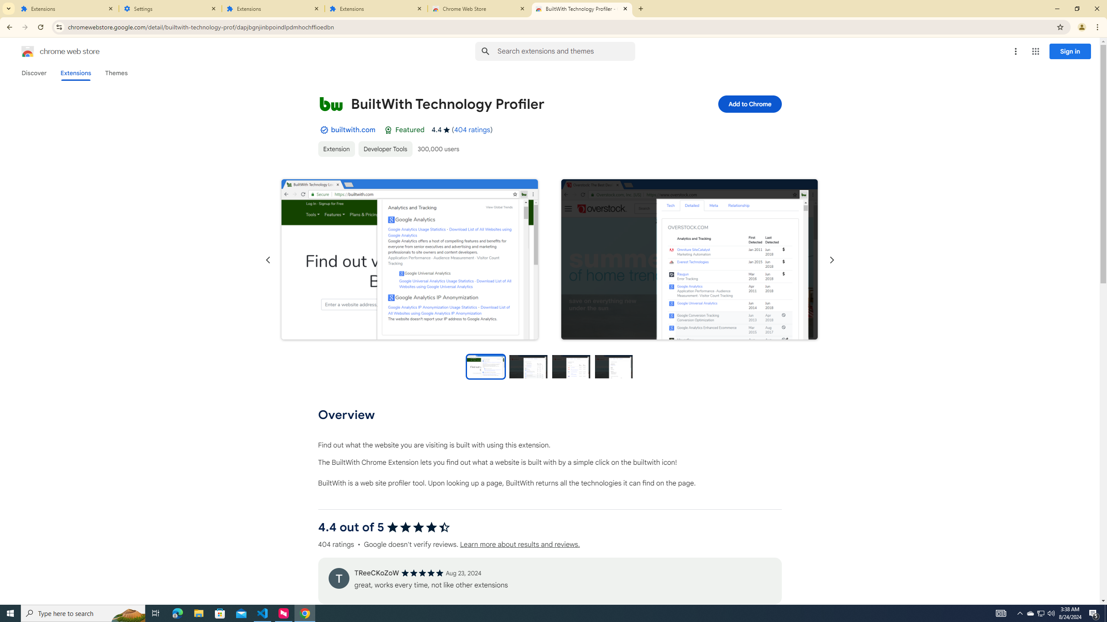 Image resolution: width=1107 pixels, height=622 pixels. What do you see at coordinates (479, 9) in the screenshot?
I see `Chrome Web Store` at bounding box center [479, 9].